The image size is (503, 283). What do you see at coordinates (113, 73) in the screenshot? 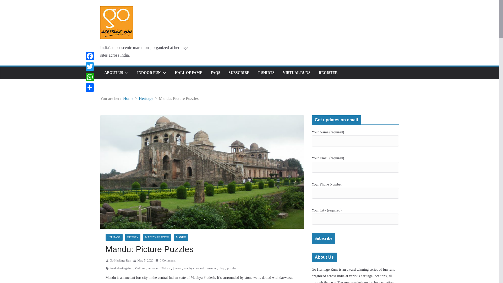
I see `ABOUT US` at bounding box center [113, 73].